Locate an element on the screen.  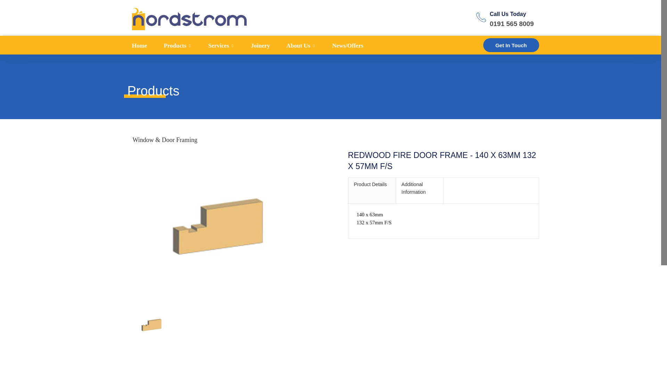
Home is located at coordinates (140, 46).